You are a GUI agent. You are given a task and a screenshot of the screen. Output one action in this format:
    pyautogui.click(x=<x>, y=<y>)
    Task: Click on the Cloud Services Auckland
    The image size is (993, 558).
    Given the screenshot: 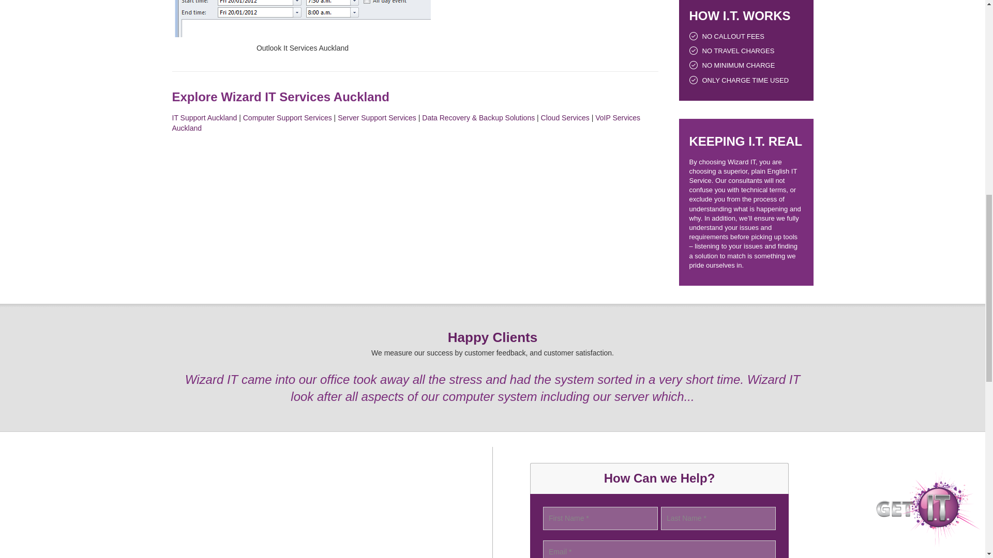 What is the action you would take?
    pyautogui.click(x=565, y=118)
    